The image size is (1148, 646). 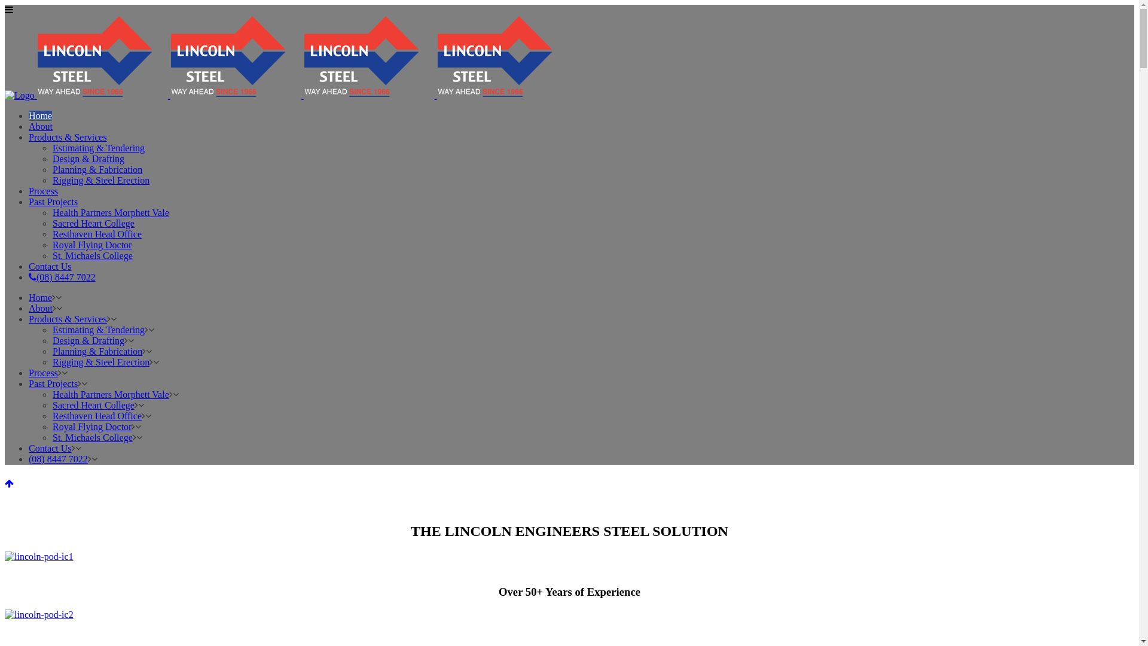 What do you see at coordinates (111, 213) in the screenshot?
I see `Health Partners Morphett Vale` at bounding box center [111, 213].